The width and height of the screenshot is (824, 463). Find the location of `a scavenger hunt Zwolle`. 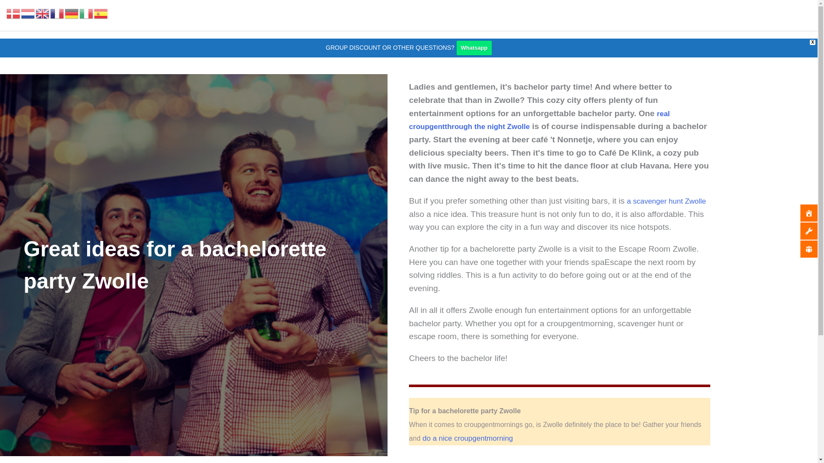

a scavenger hunt Zwolle is located at coordinates (666, 201).